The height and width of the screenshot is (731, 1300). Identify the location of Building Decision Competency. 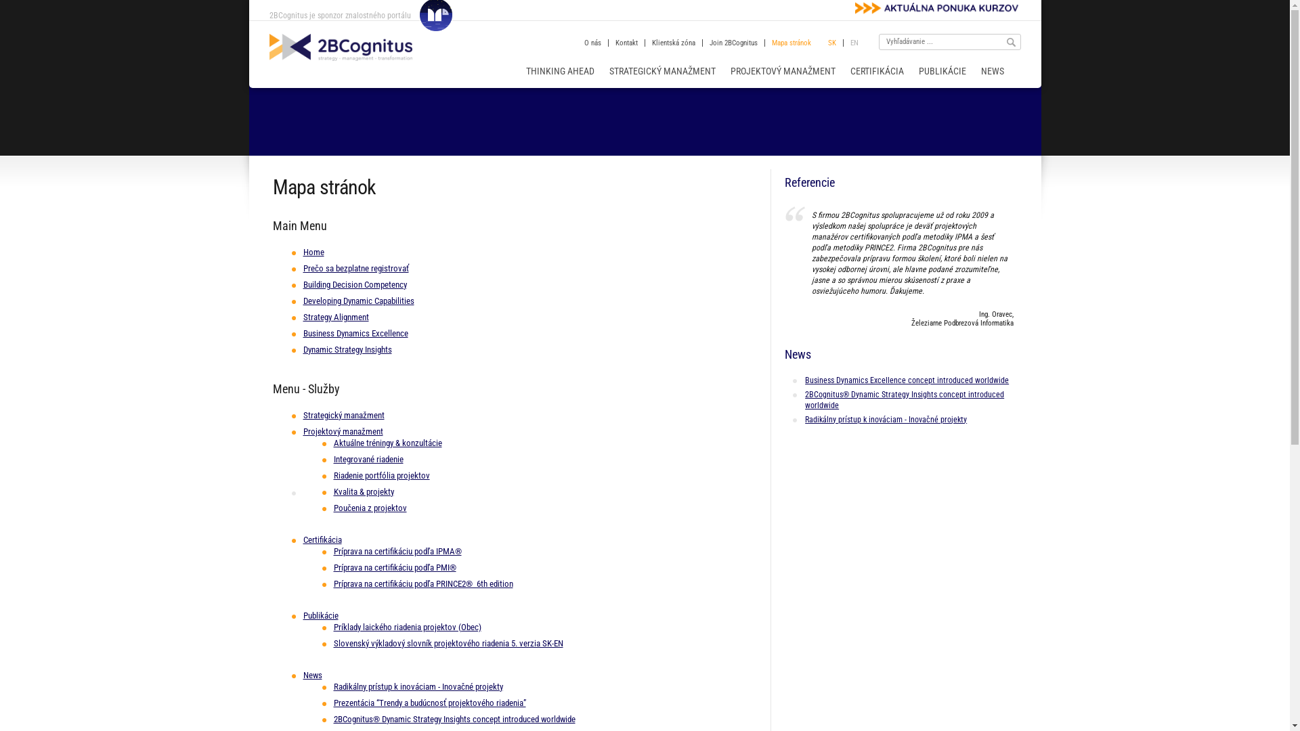
(355, 284).